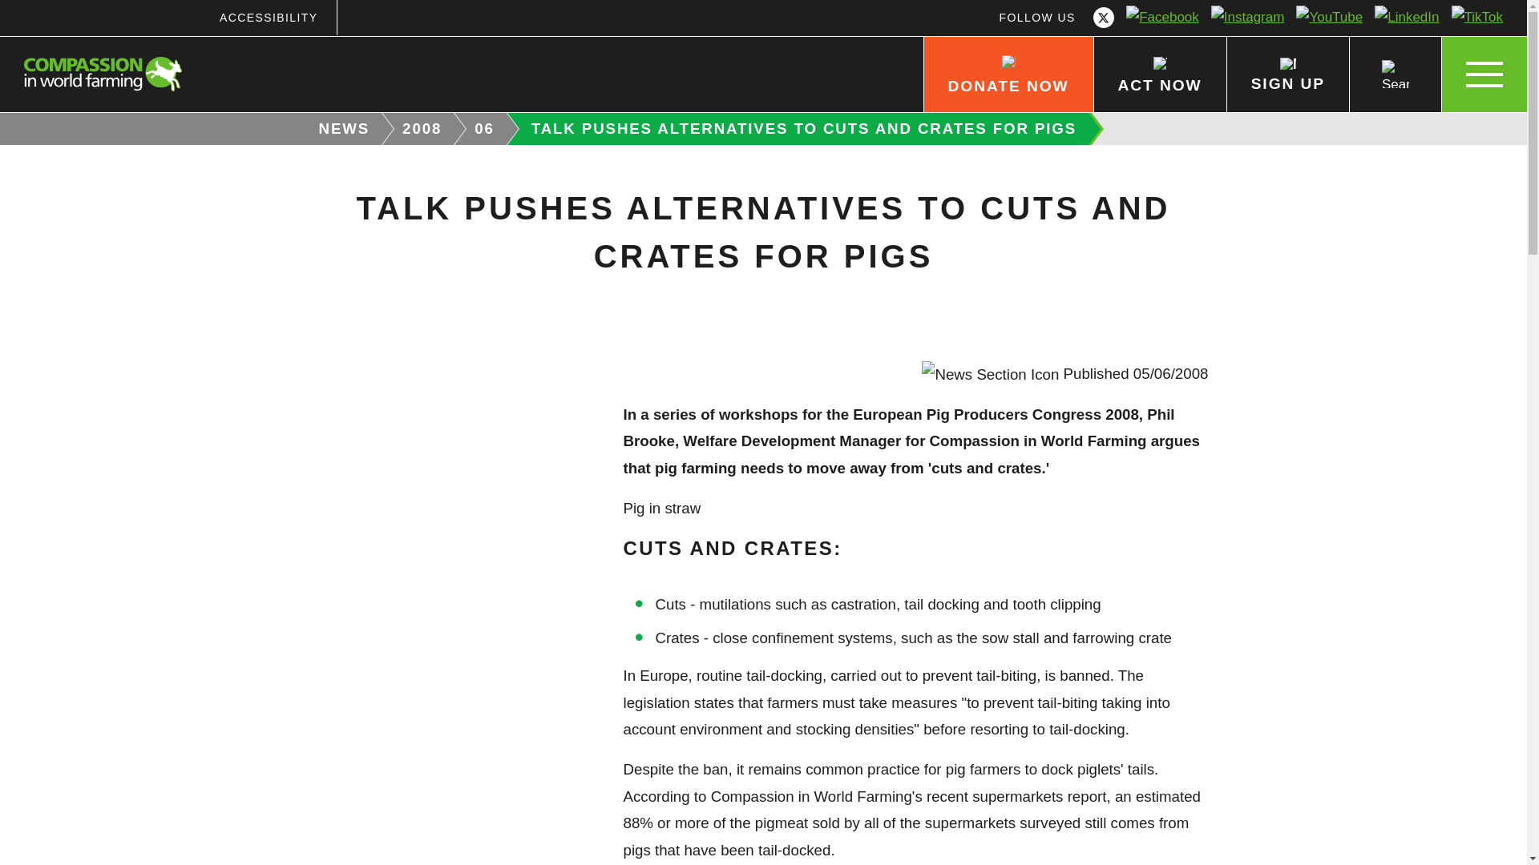 The width and height of the screenshot is (1539, 865). I want to click on Facebook, so click(1162, 18).